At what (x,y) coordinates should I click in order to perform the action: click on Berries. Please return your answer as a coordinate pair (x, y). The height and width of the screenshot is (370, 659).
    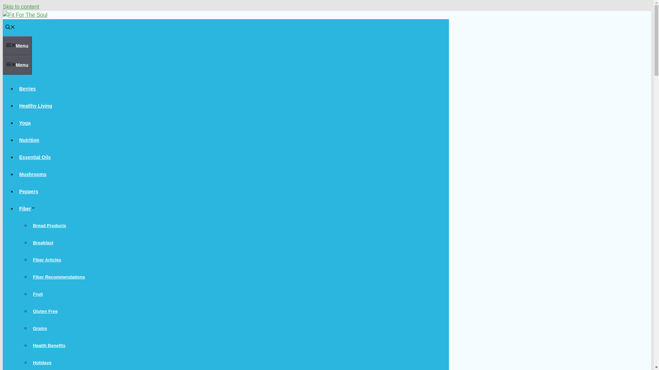
    Looking at the image, I should click on (27, 88).